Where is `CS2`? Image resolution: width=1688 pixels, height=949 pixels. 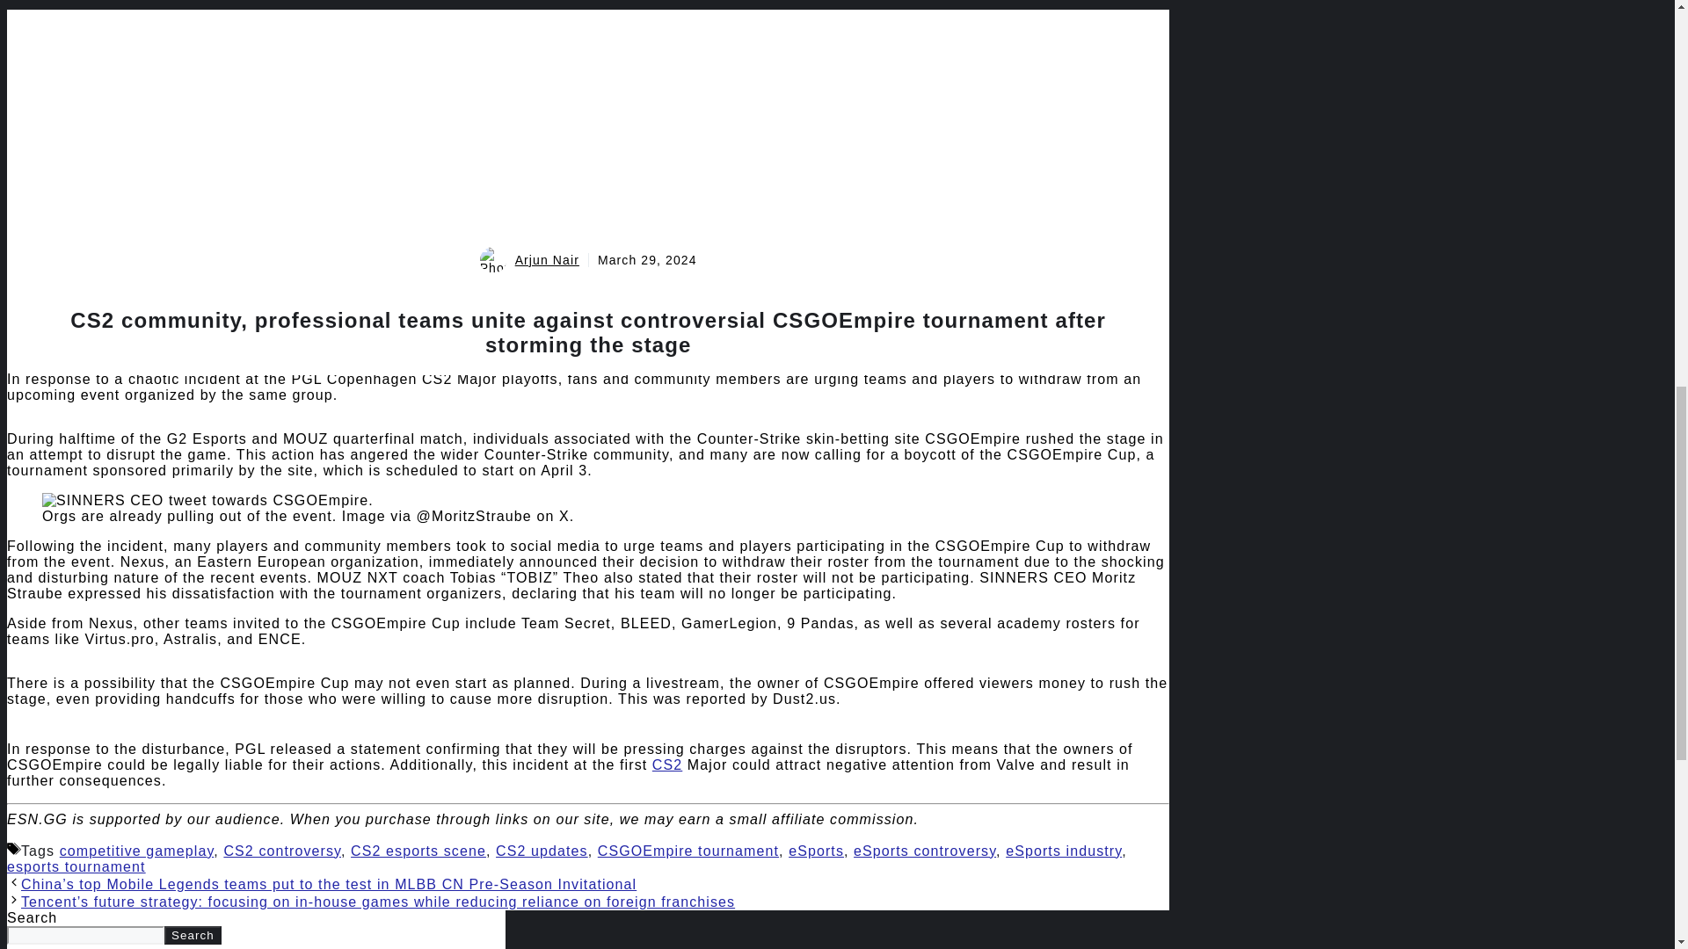
CS2 is located at coordinates (666, 764).